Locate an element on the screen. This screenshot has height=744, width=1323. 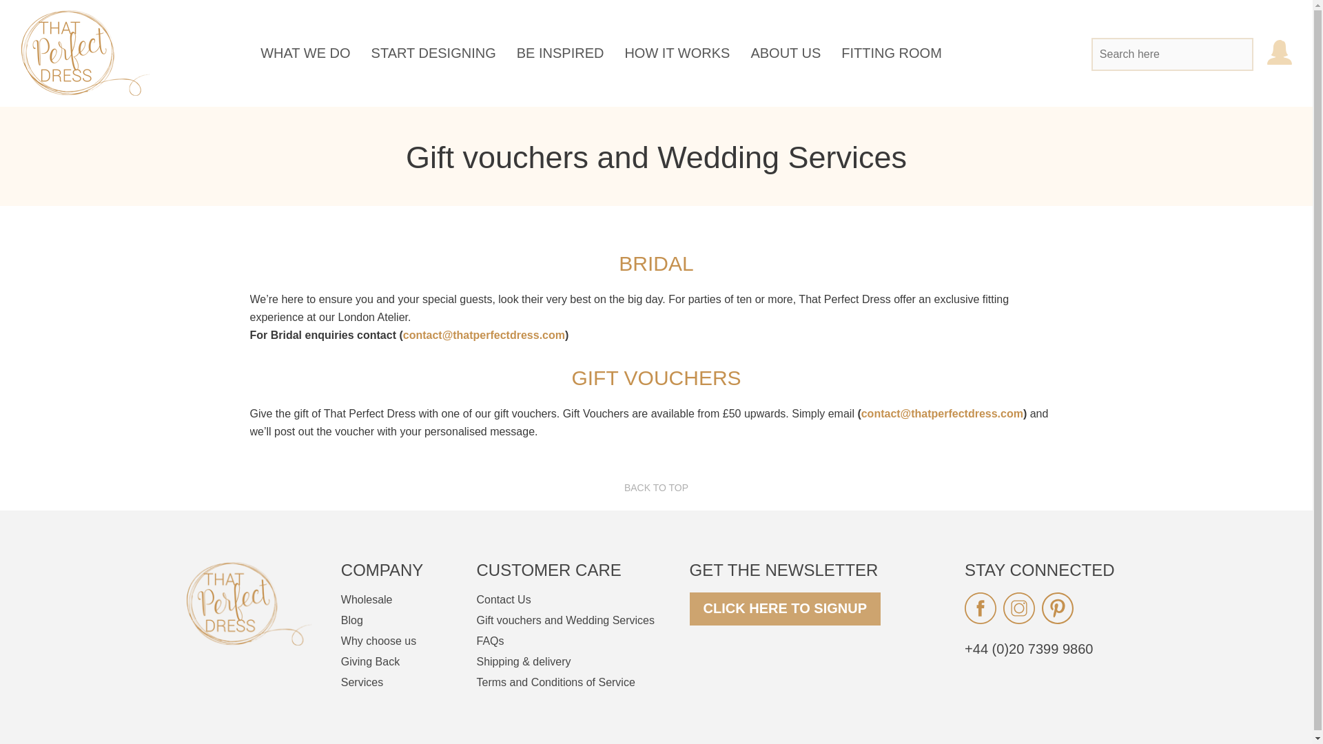
ABOUT US is located at coordinates (785, 52).